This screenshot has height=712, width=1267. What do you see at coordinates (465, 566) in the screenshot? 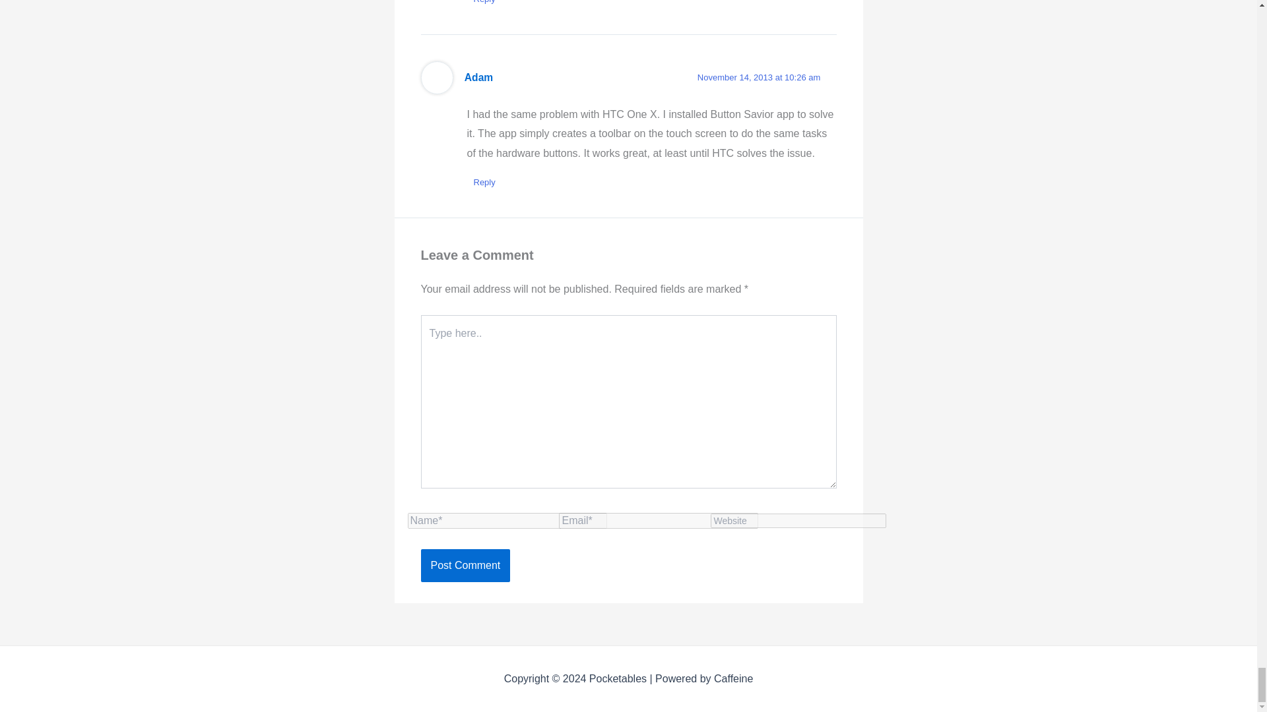
I see `Post Comment` at bounding box center [465, 566].